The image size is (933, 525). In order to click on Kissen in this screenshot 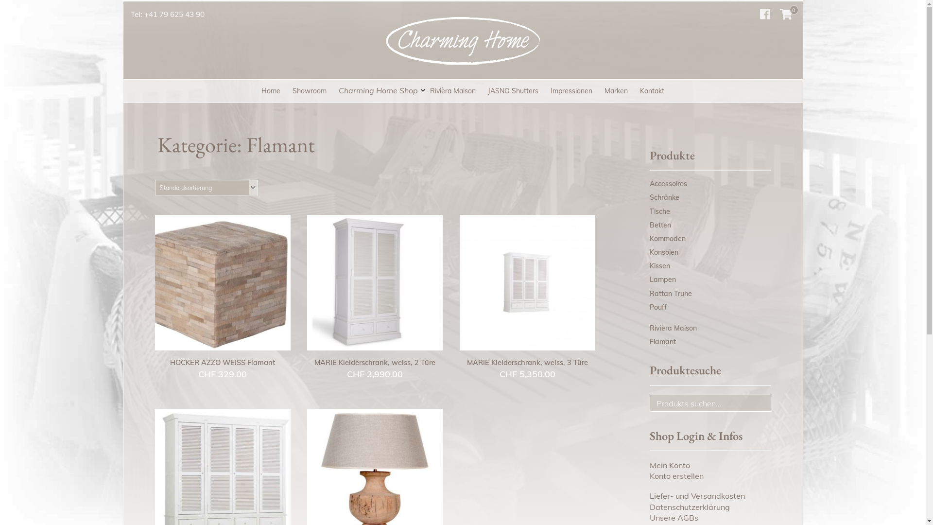, I will do `click(659, 266)`.